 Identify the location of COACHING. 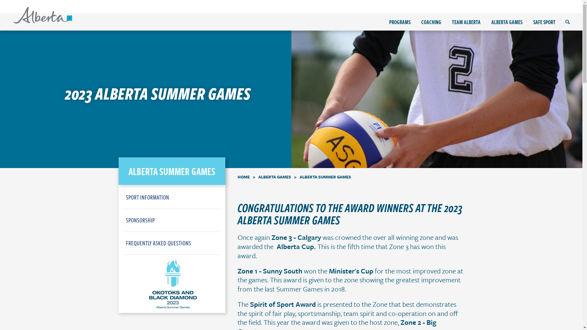
(431, 22).